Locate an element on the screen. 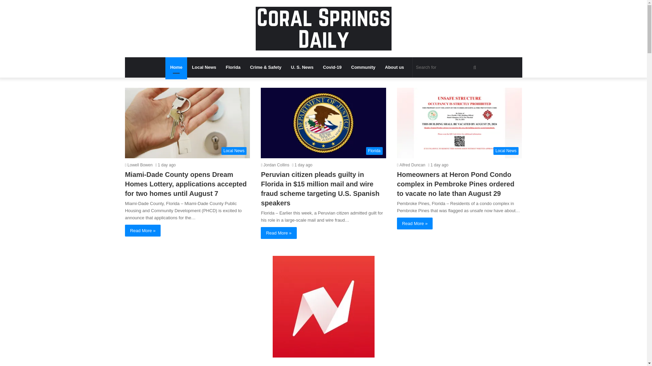 This screenshot has height=366, width=652. Florida is located at coordinates (323, 123).